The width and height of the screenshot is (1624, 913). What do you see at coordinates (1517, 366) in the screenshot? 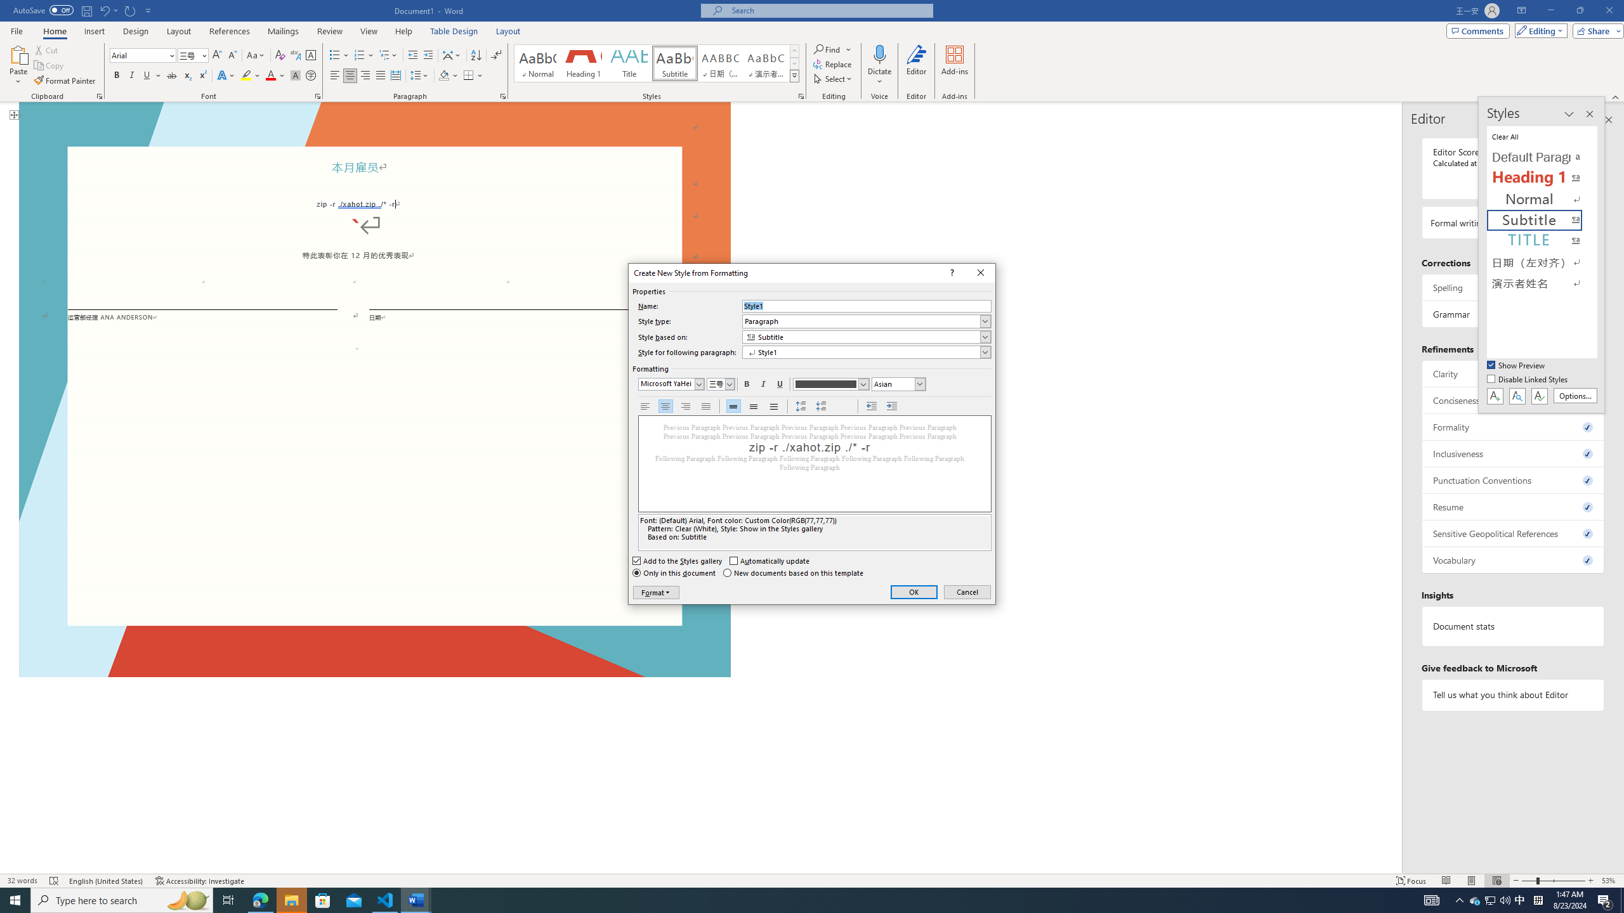
I see `Show Preview` at bounding box center [1517, 366].